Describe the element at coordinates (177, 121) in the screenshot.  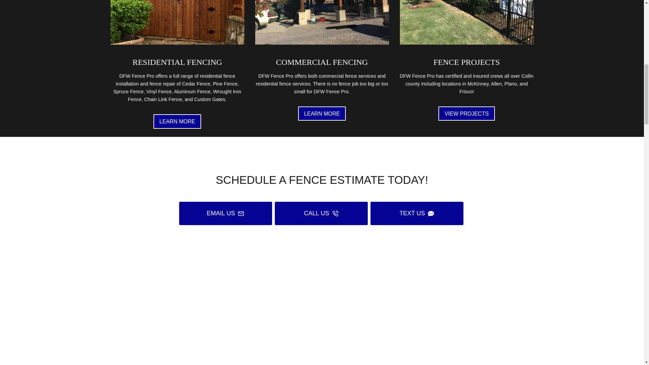
I see `LEARN MORE` at that location.